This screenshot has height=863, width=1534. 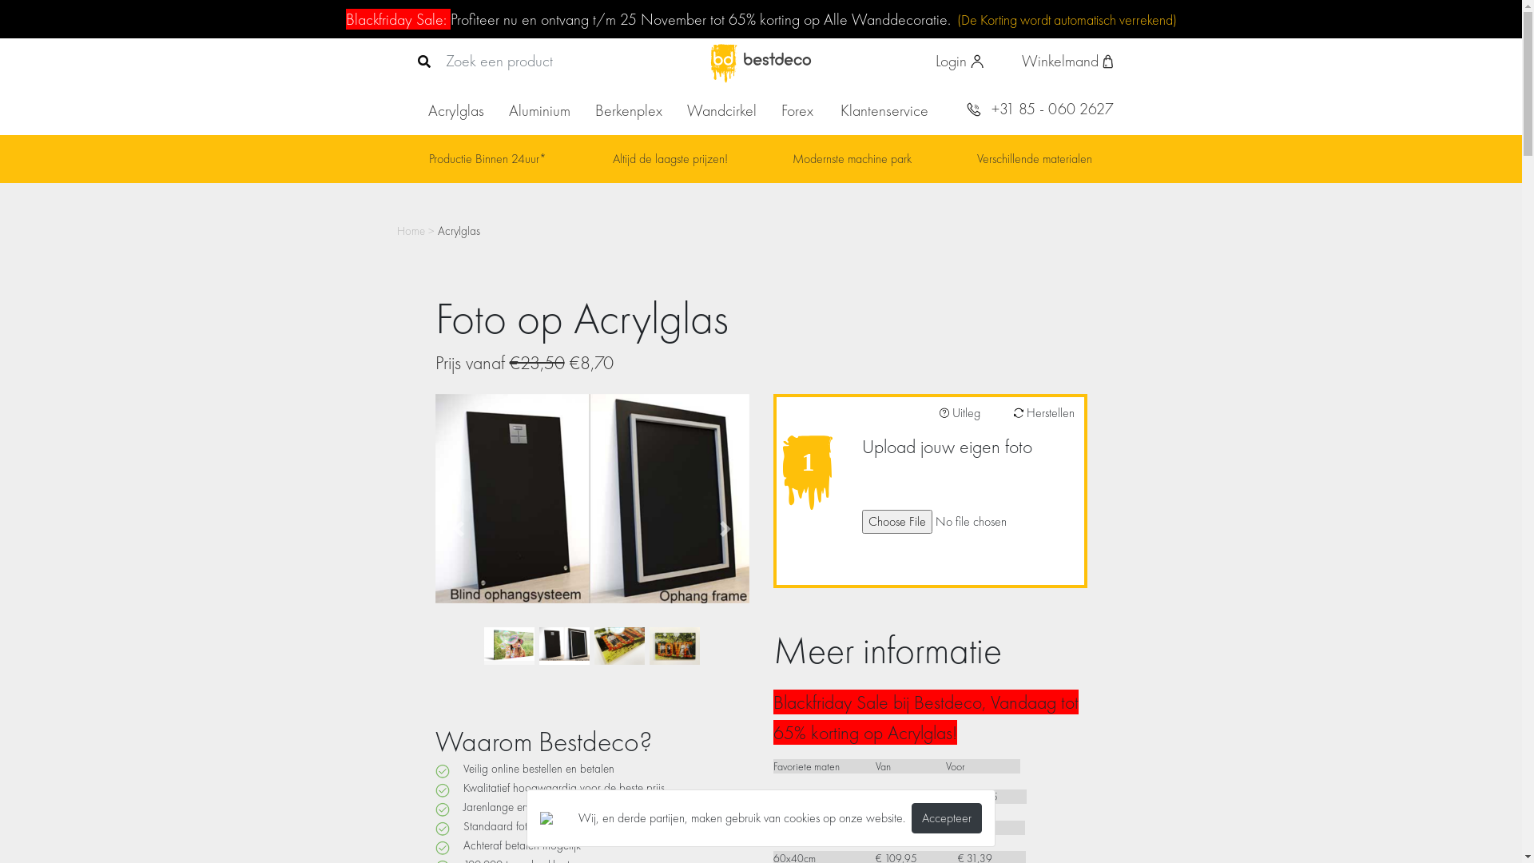 I want to click on Productie Binnen 24uur*, so click(x=487, y=158).